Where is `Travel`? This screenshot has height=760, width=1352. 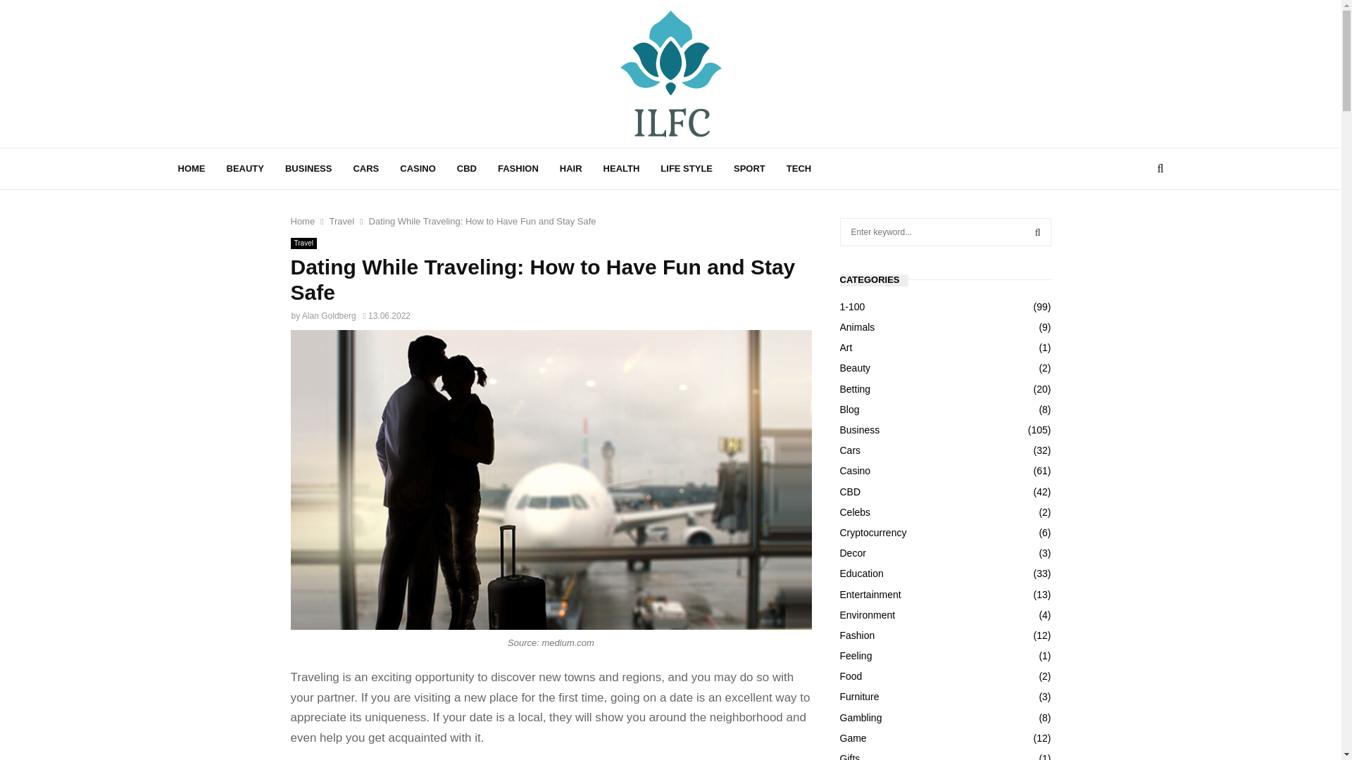 Travel is located at coordinates (303, 243).